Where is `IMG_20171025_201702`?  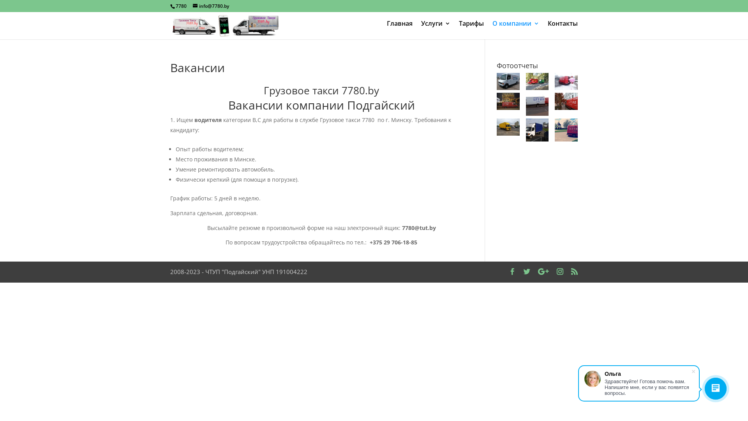 IMG_20171025_201702 is located at coordinates (508, 101).